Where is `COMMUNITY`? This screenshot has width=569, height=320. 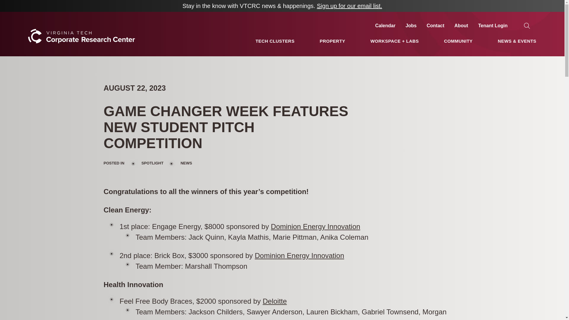
COMMUNITY is located at coordinates (458, 41).